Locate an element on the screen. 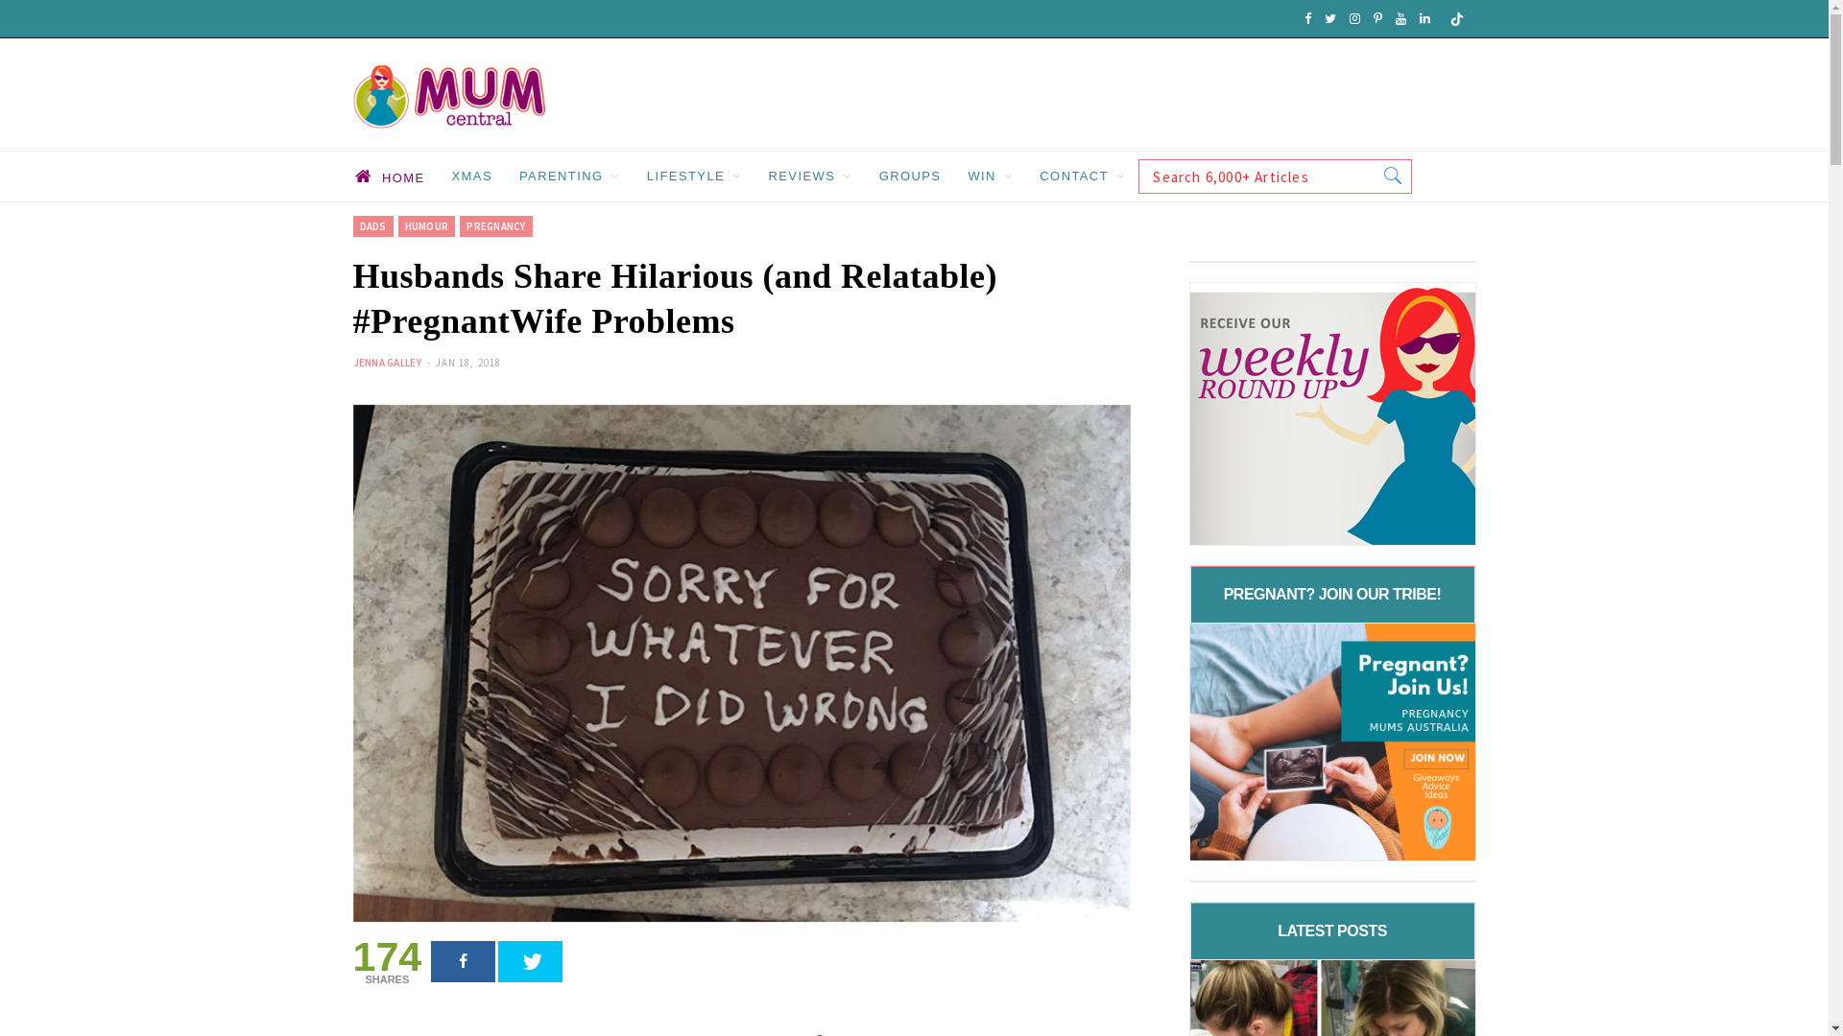  Mum Central is located at coordinates (449, 104).